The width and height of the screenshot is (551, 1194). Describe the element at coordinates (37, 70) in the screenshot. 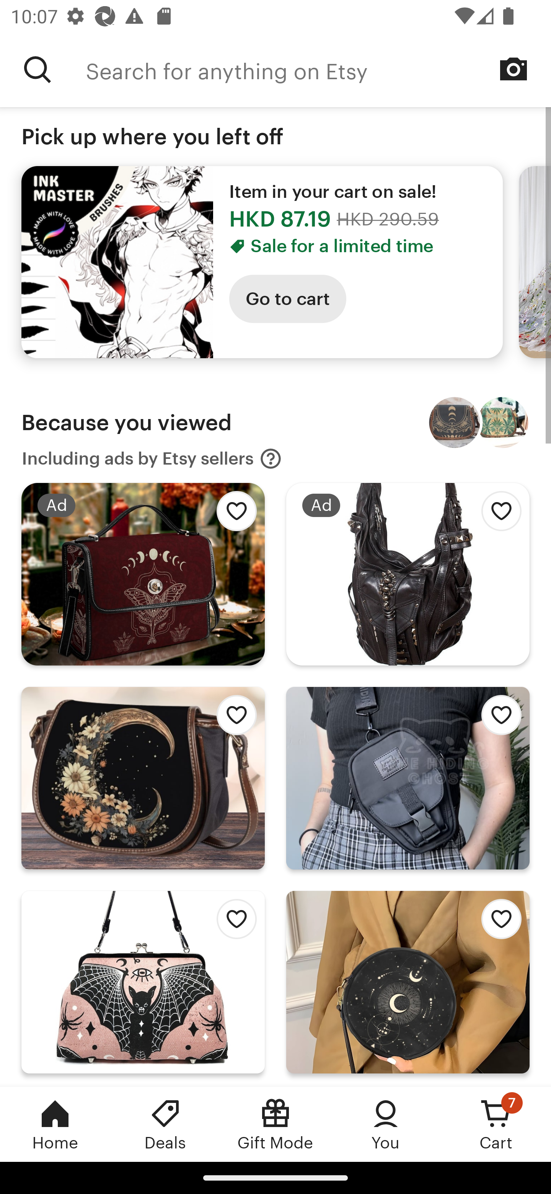

I see `Search for anything on Etsy` at that location.